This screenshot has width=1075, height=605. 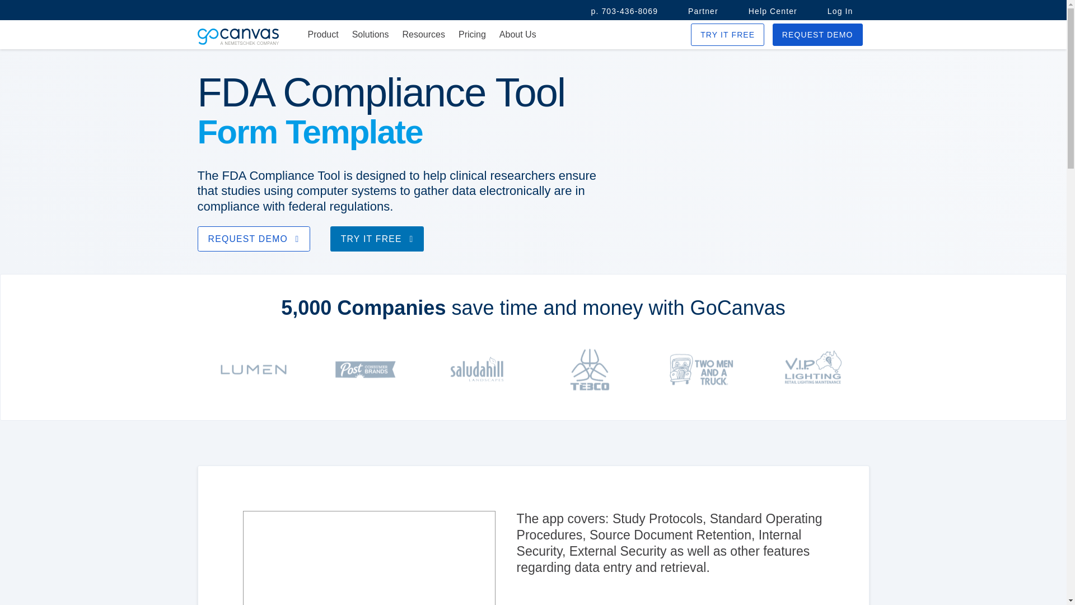 I want to click on About Us, so click(x=518, y=35).